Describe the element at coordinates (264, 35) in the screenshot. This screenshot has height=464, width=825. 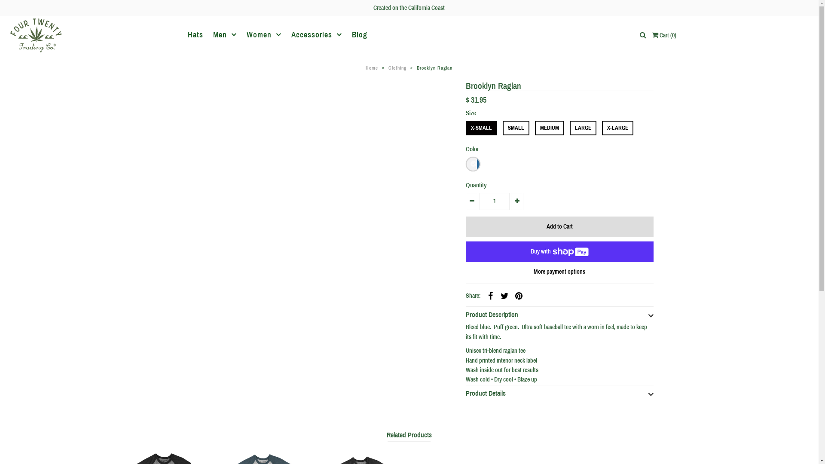
I see `Women` at that location.